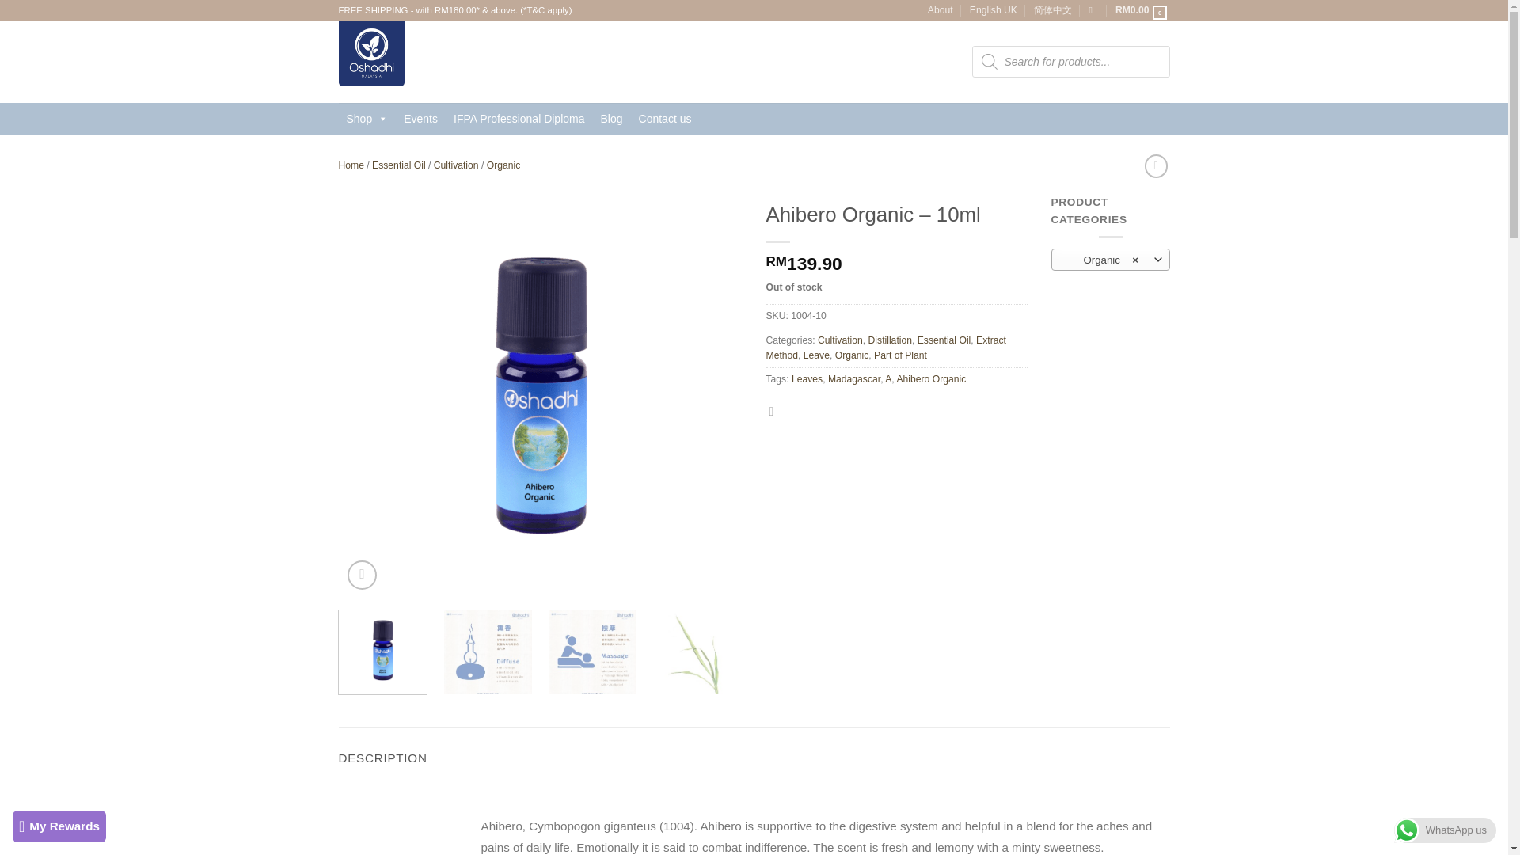  Describe the element at coordinates (774, 411) in the screenshot. I see `Share on Facebook` at that location.